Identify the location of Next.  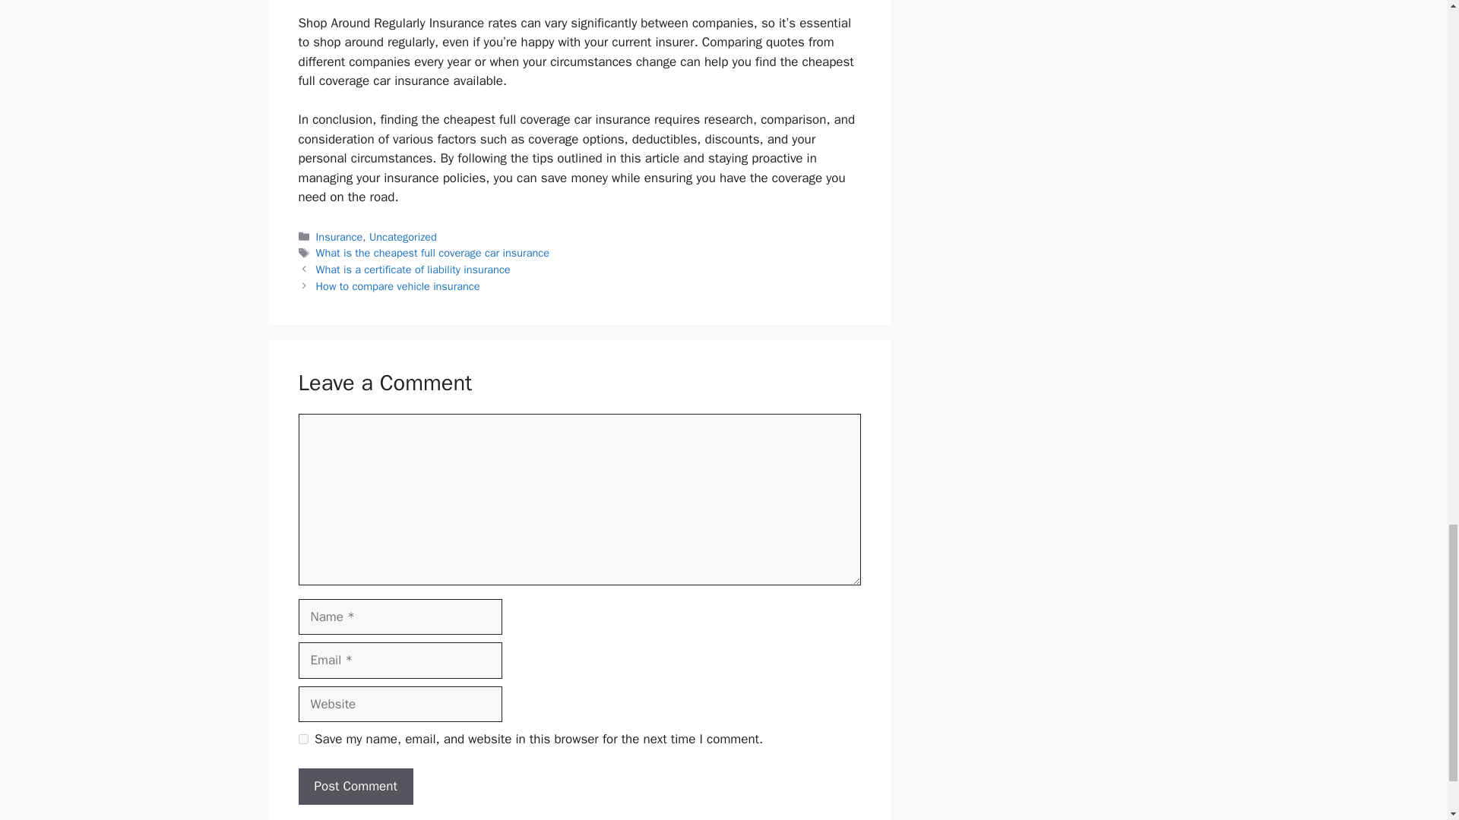
(398, 285).